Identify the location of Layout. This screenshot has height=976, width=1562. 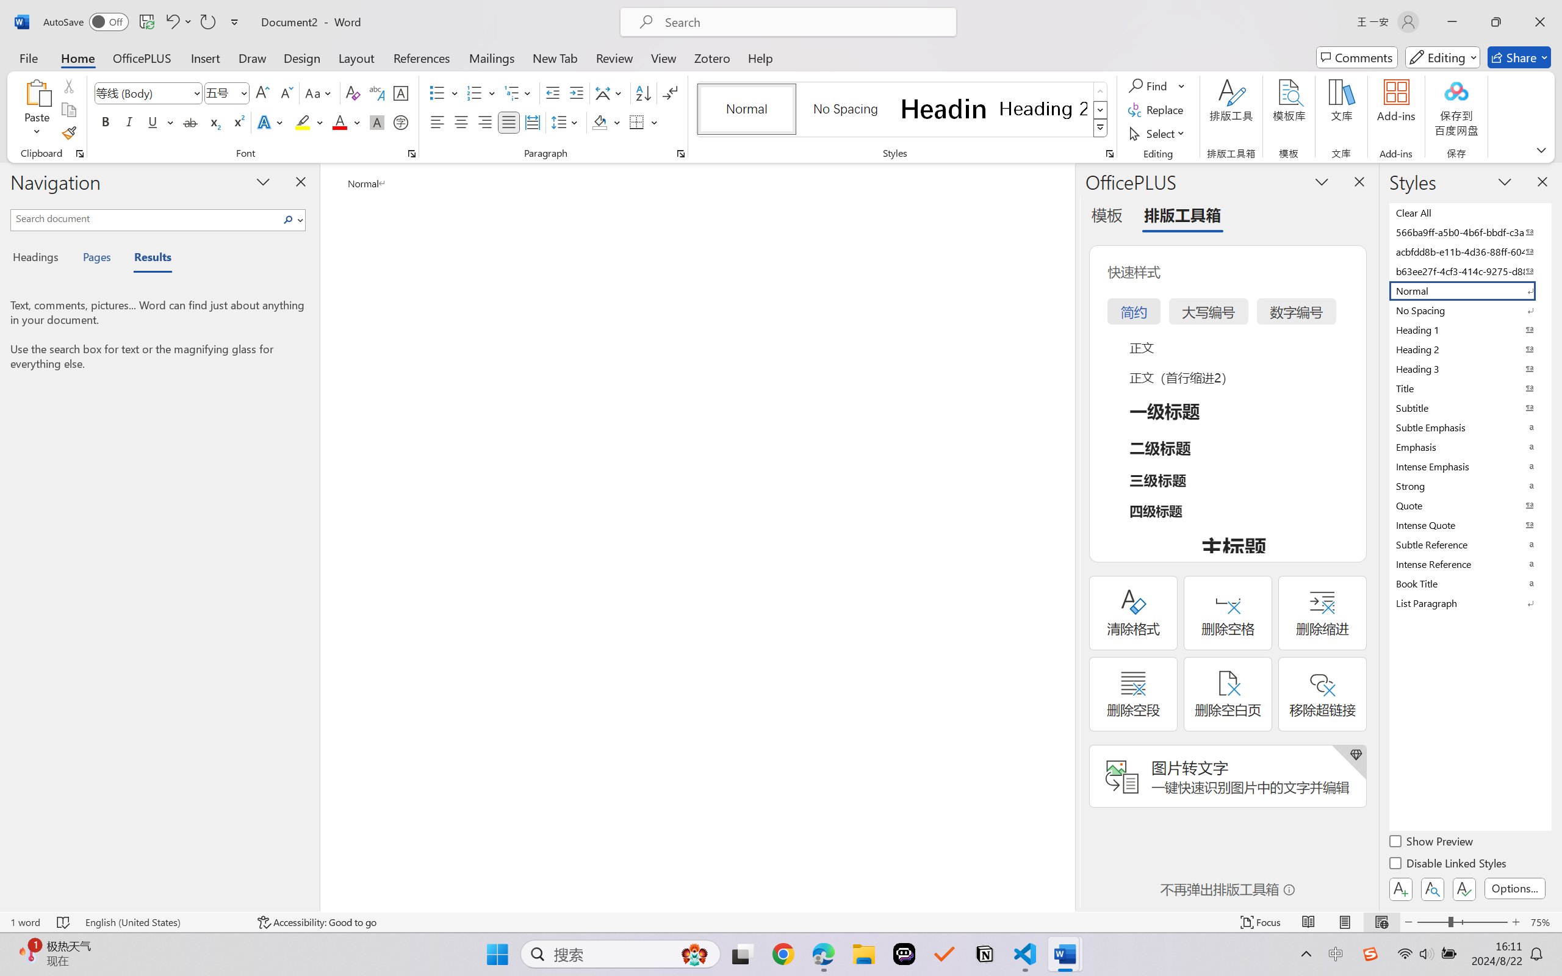
(356, 57).